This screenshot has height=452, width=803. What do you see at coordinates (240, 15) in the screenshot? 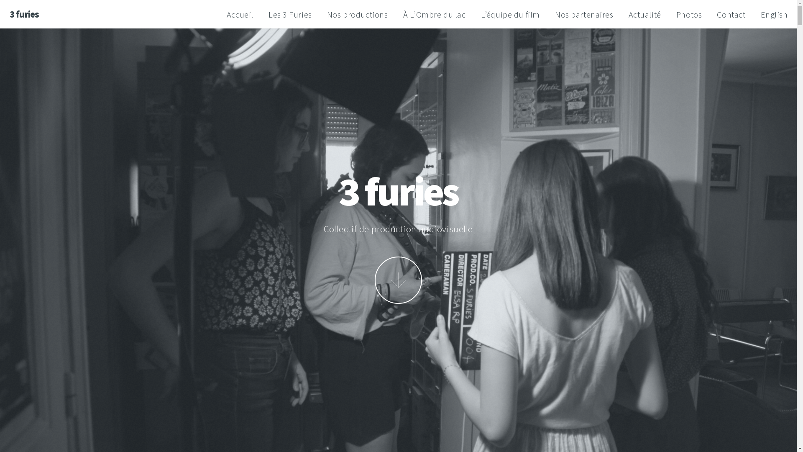
I see `Accueil` at bounding box center [240, 15].